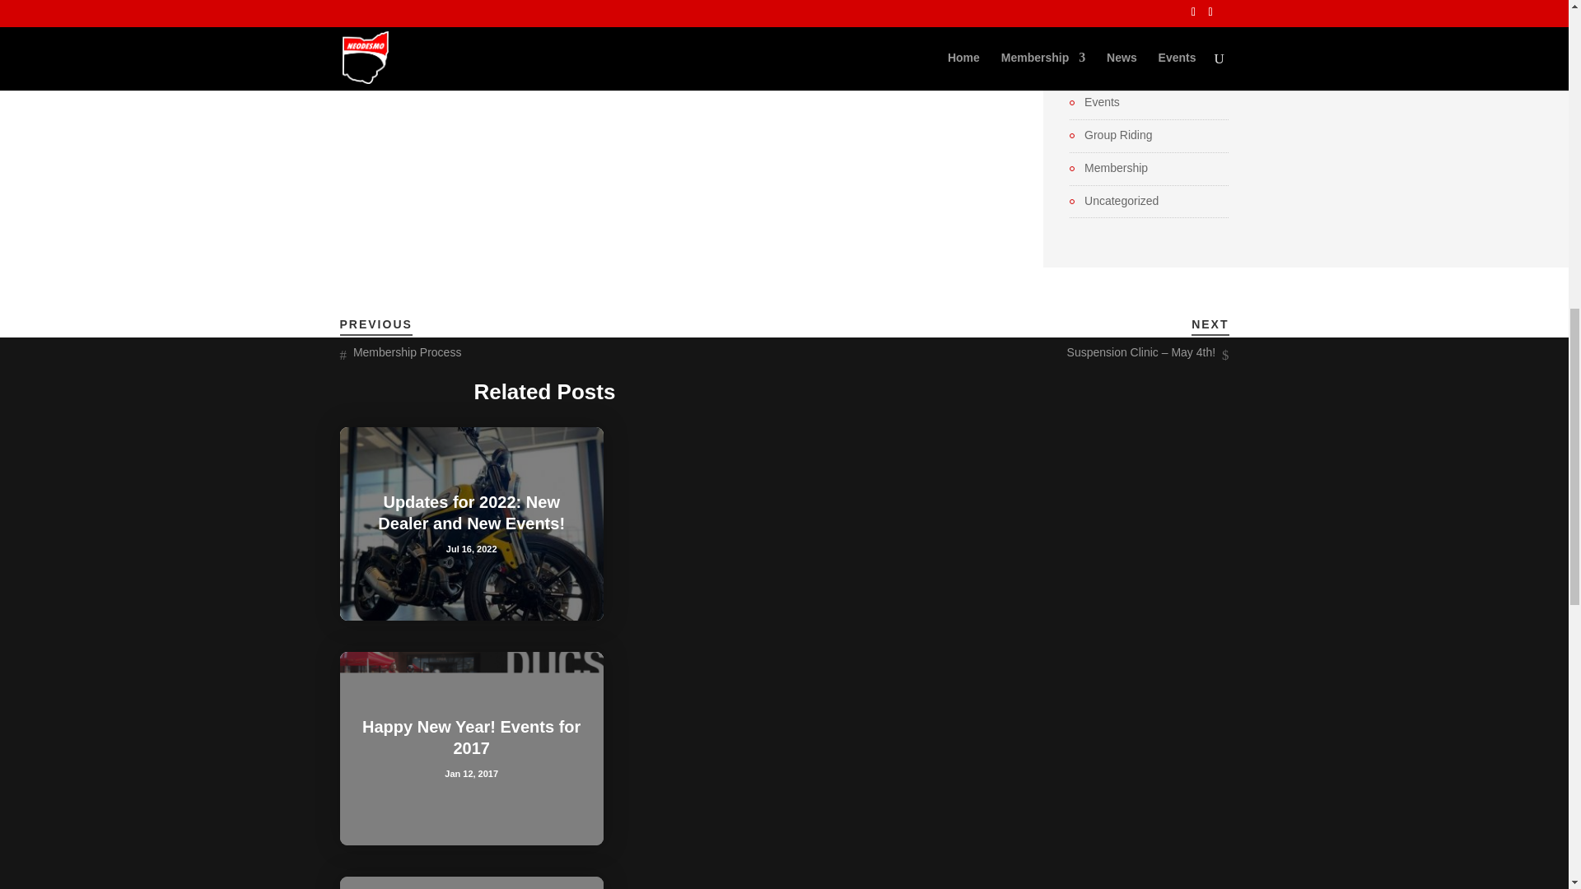 The height and width of the screenshot is (889, 1581). What do you see at coordinates (1103, 7) in the screenshot?
I see `Club Gear` at bounding box center [1103, 7].